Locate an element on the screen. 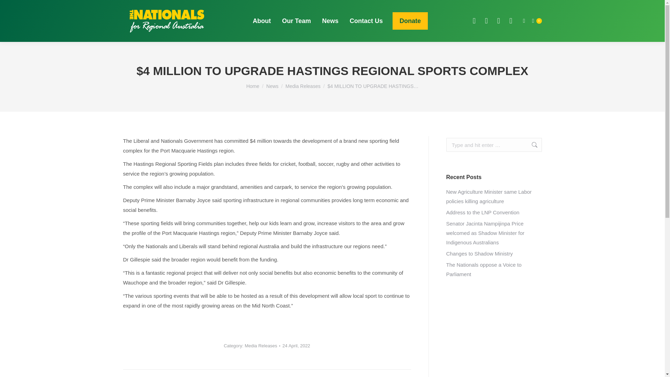 The height and width of the screenshot is (377, 670).  0 is located at coordinates (537, 21).